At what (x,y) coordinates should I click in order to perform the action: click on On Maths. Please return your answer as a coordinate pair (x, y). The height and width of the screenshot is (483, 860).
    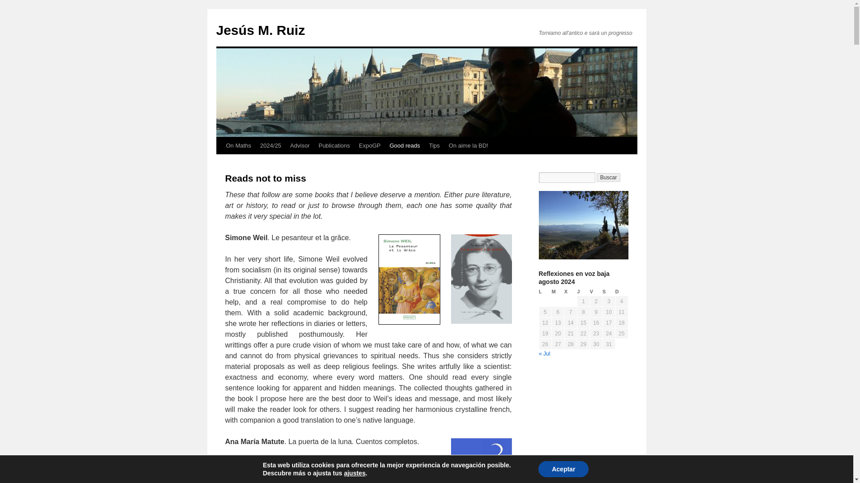
    Looking at the image, I should click on (238, 145).